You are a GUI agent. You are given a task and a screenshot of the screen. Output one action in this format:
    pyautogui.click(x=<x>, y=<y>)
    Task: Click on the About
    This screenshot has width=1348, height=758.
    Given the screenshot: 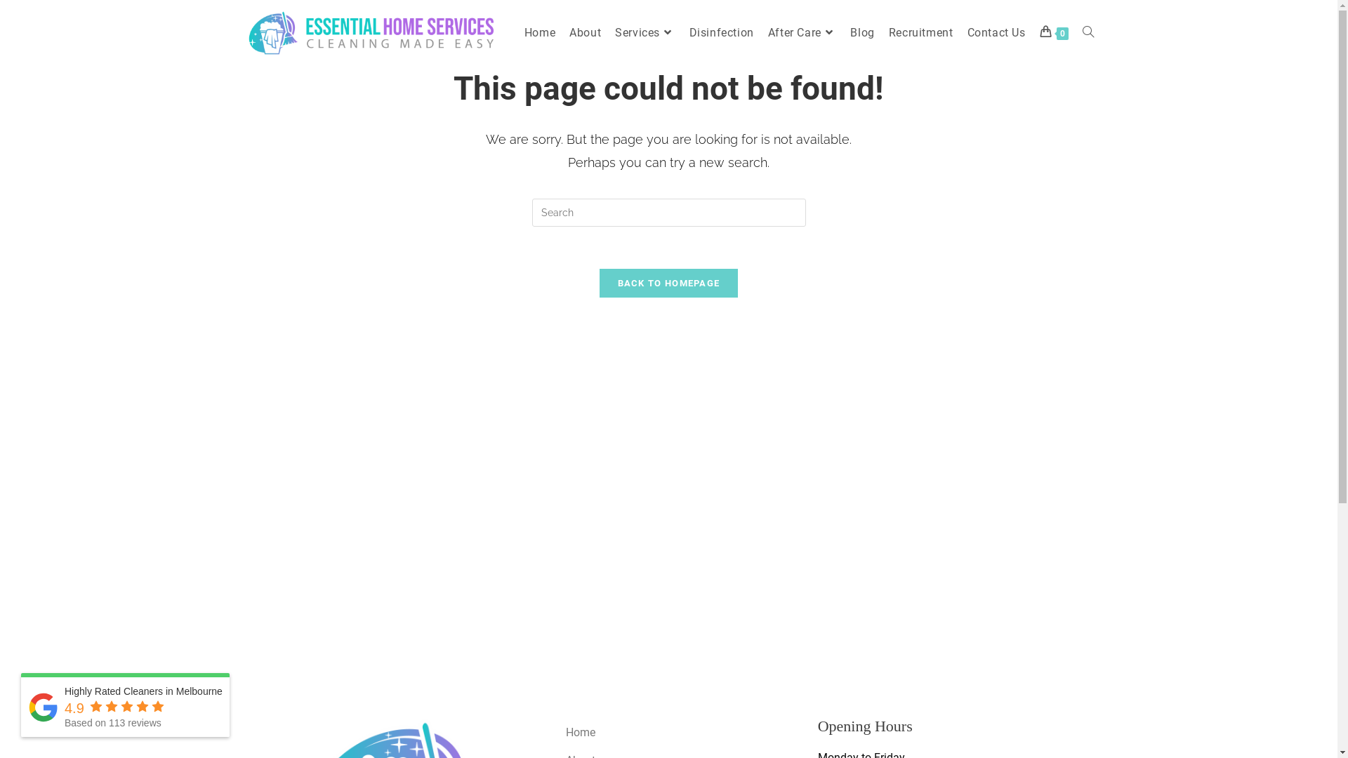 What is the action you would take?
    pyautogui.click(x=586, y=33)
    